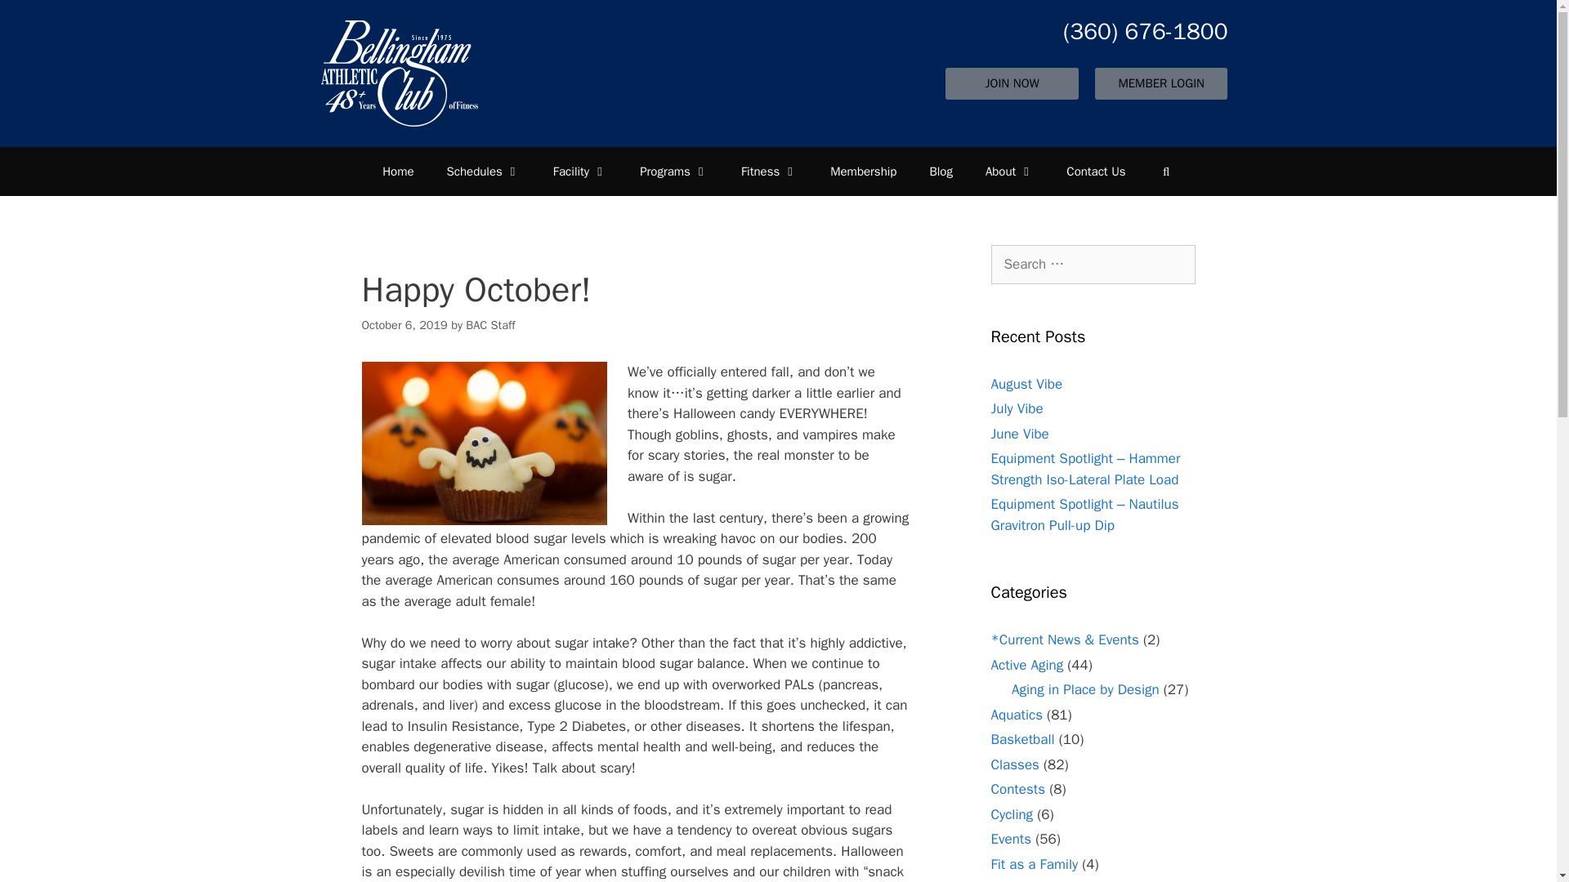 This screenshot has height=882, width=1569. I want to click on About, so click(1009, 171).